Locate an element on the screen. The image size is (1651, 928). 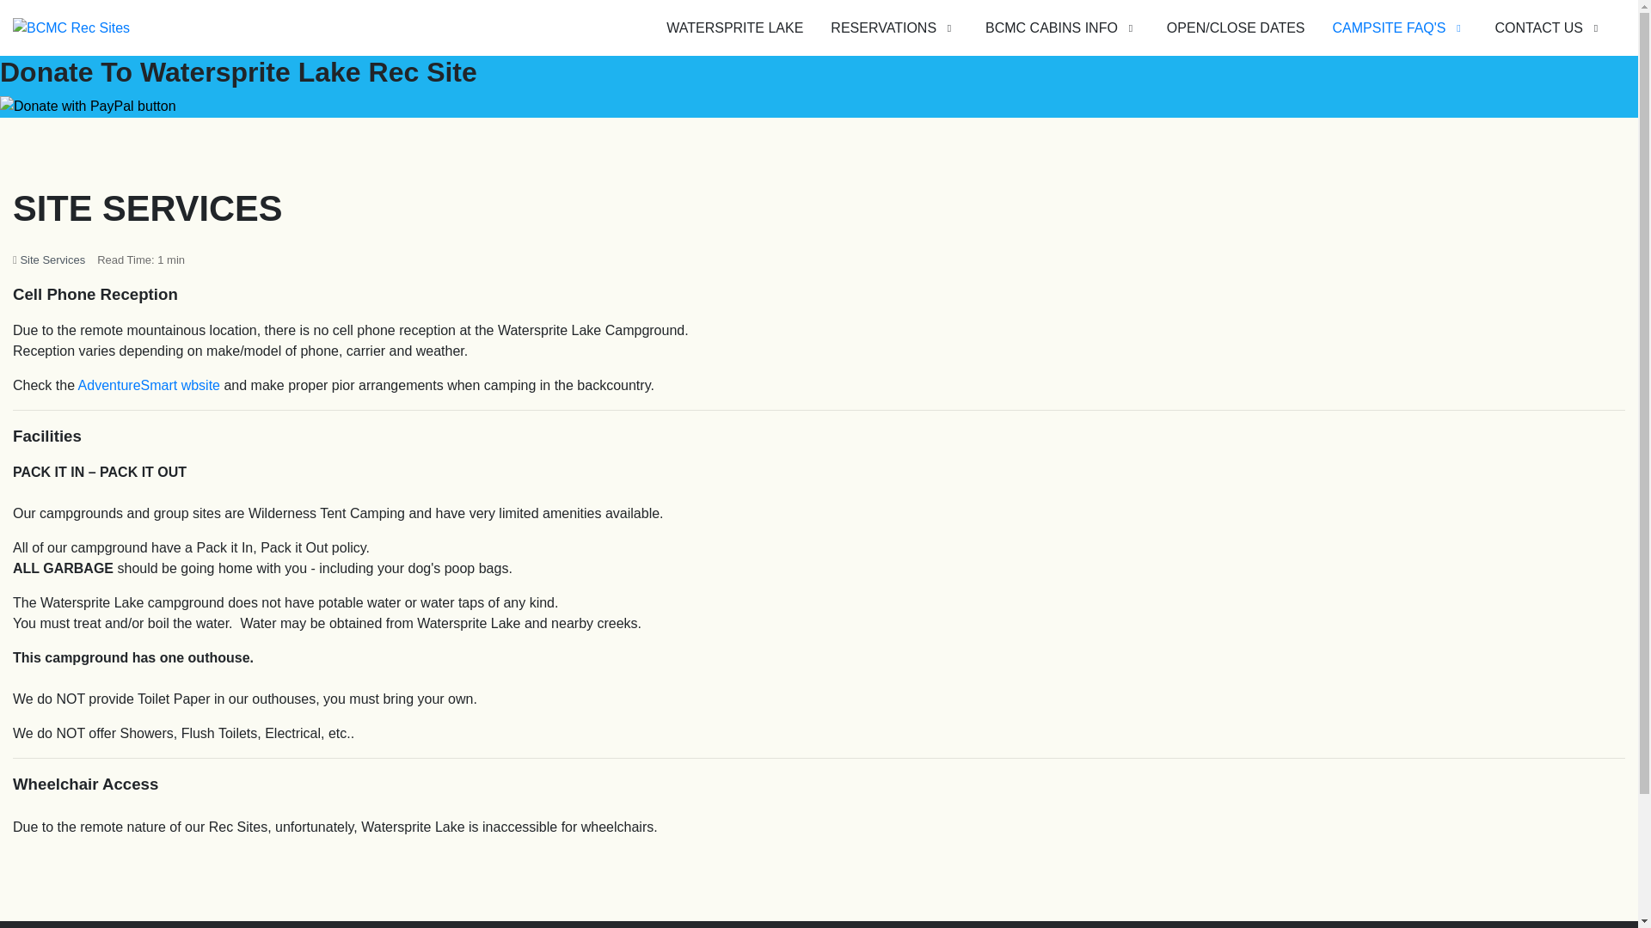
PayPal - The safer, easier way to pay online! is located at coordinates (88, 107).